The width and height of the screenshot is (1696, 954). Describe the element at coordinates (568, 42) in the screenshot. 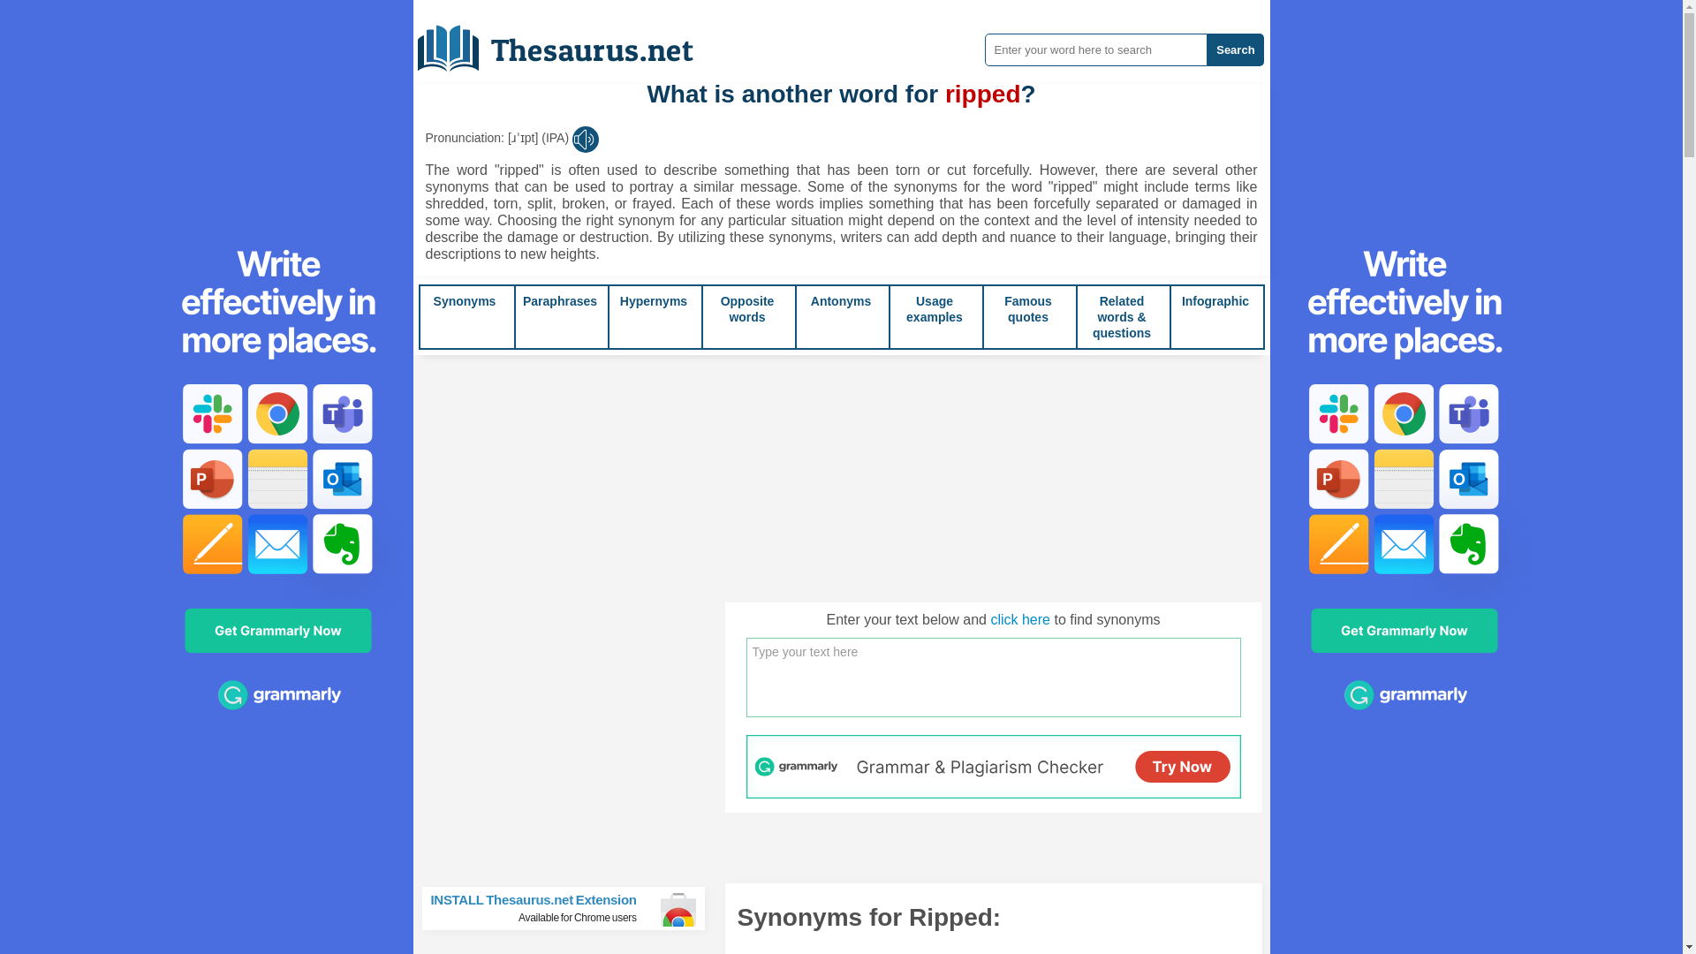

I see `Thesaurus.net` at that location.